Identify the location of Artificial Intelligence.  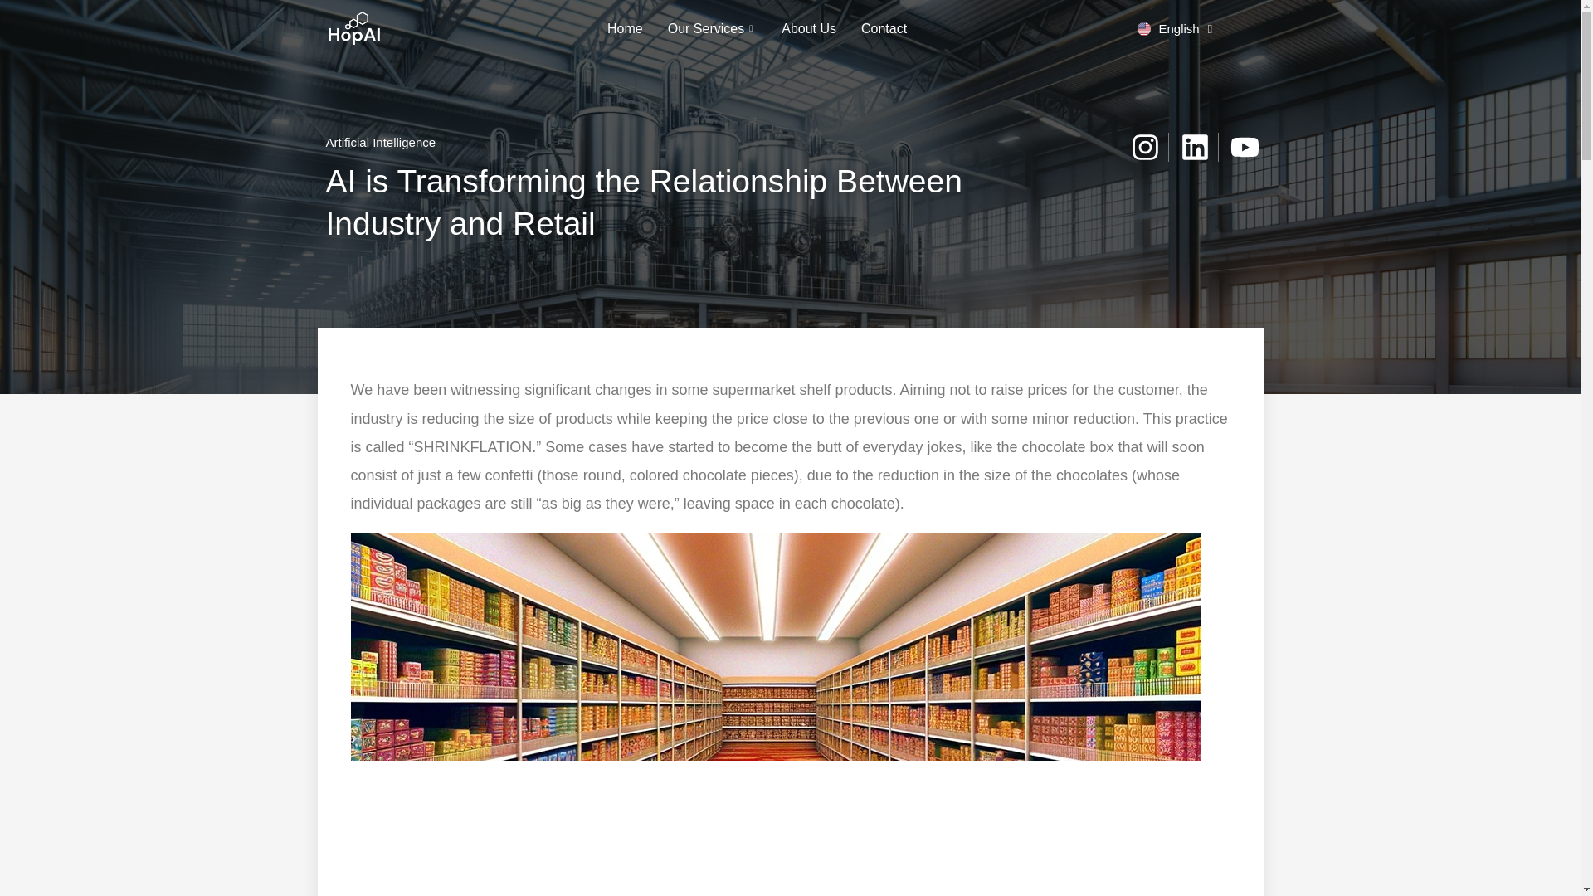
(380, 143).